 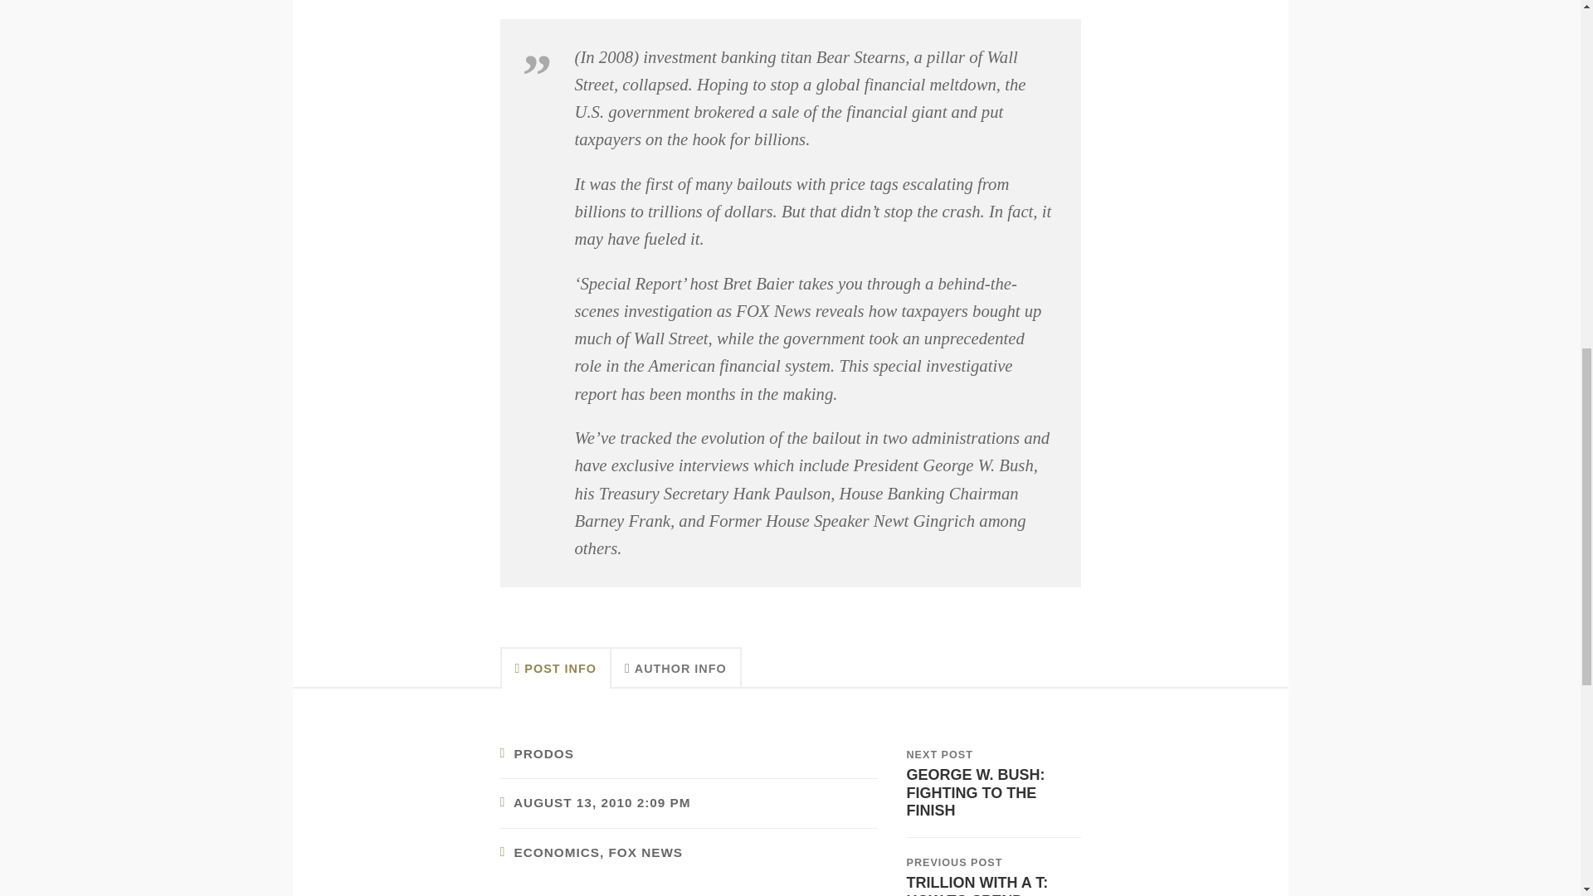 I want to click on Posts by prodos, so click(x=544, y=753).